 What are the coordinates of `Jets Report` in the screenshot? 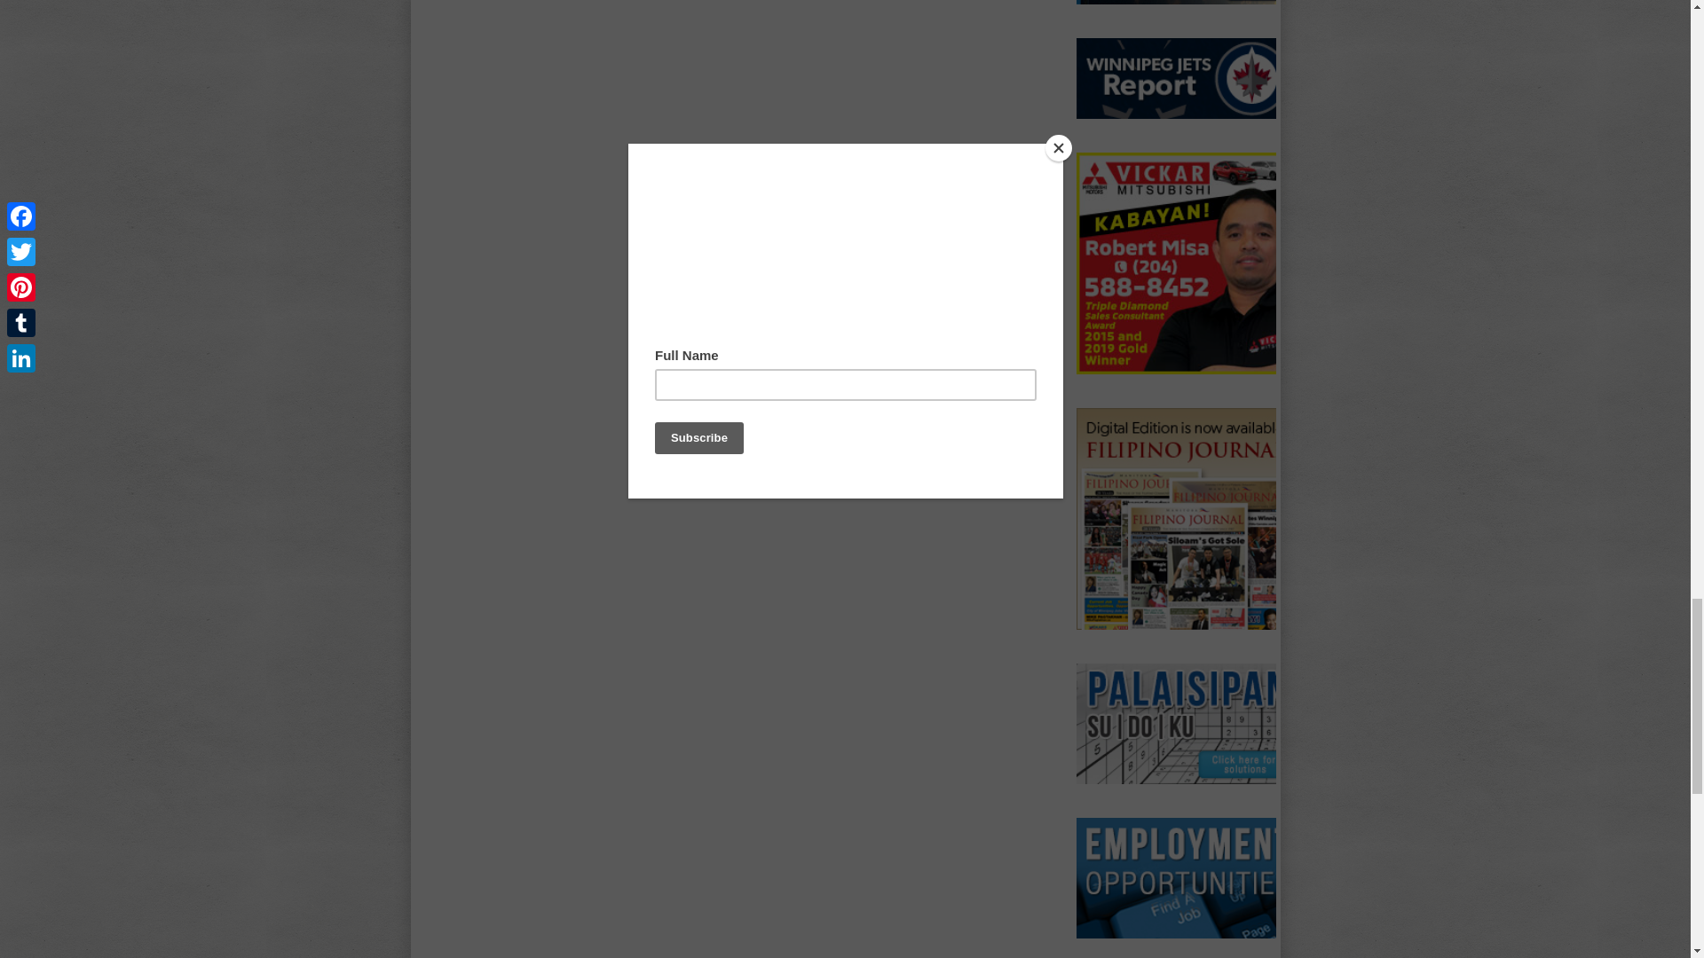 It's located at (1186, 78).